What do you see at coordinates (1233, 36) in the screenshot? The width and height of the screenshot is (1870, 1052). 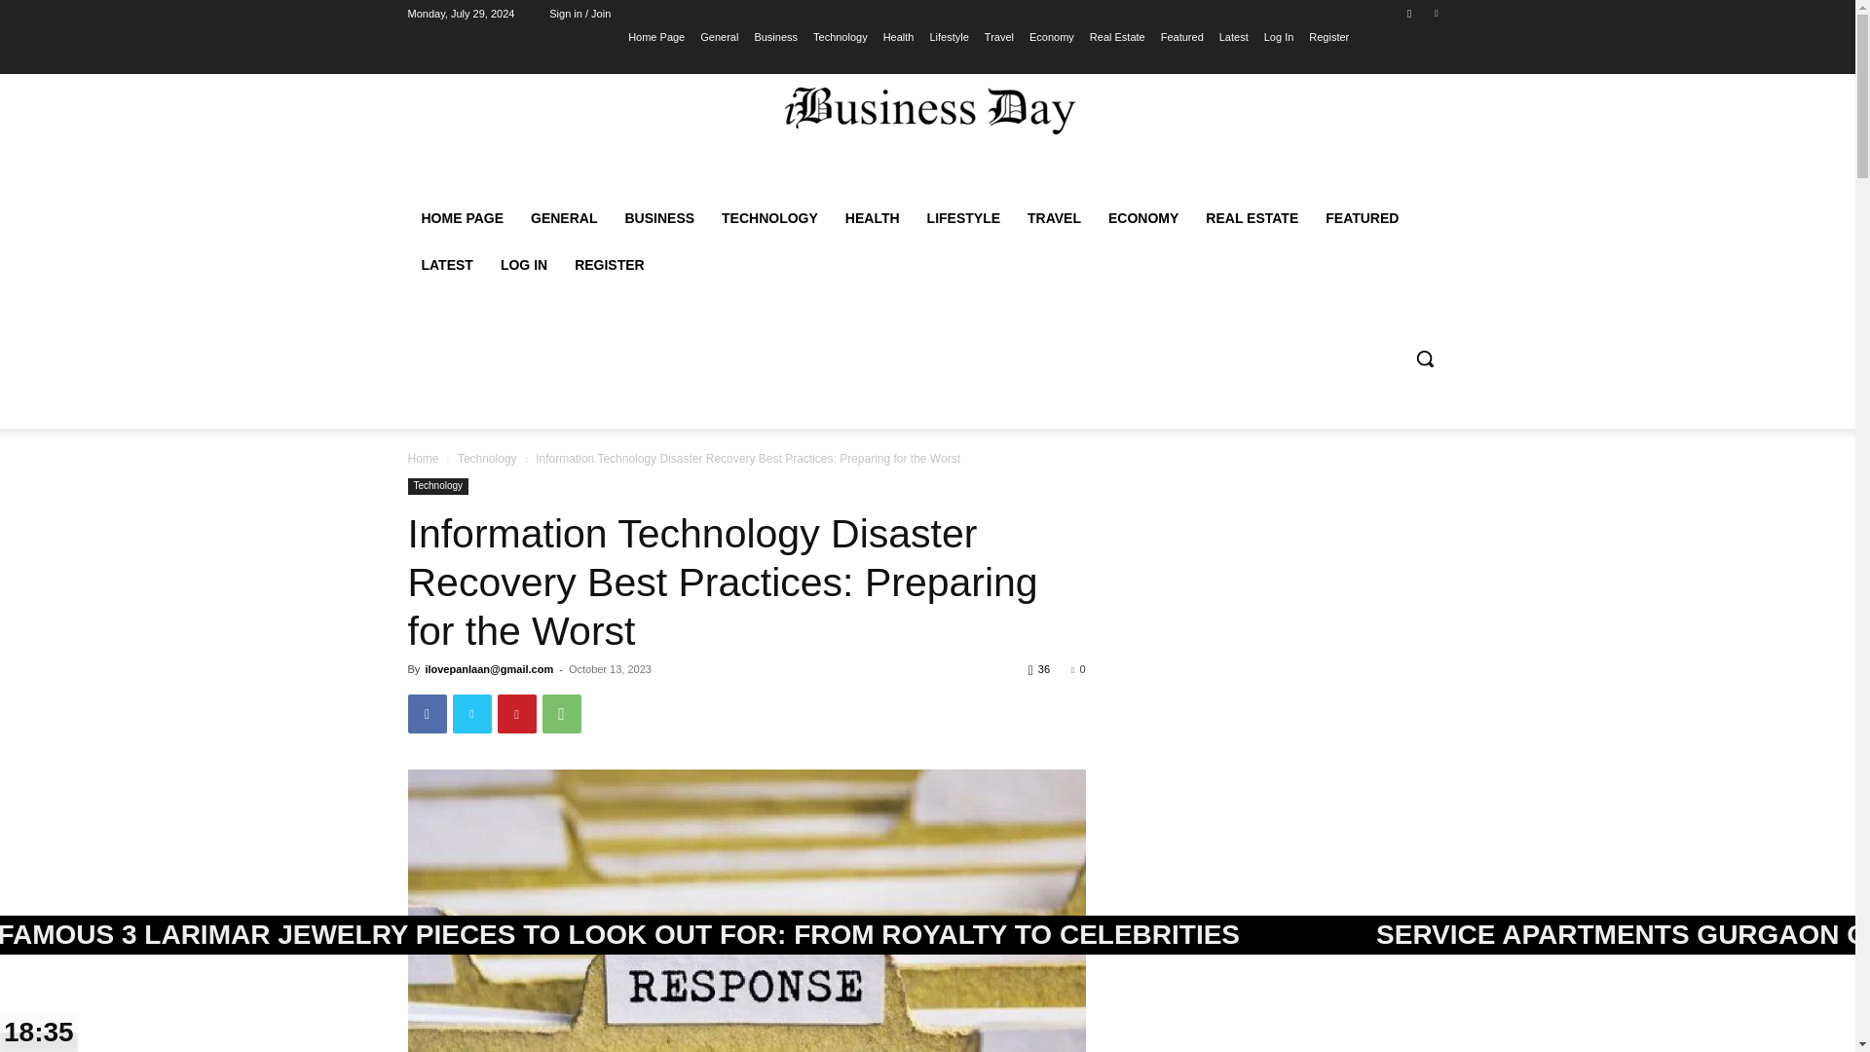 I see `Latest` at bounding box center [1233, 36].